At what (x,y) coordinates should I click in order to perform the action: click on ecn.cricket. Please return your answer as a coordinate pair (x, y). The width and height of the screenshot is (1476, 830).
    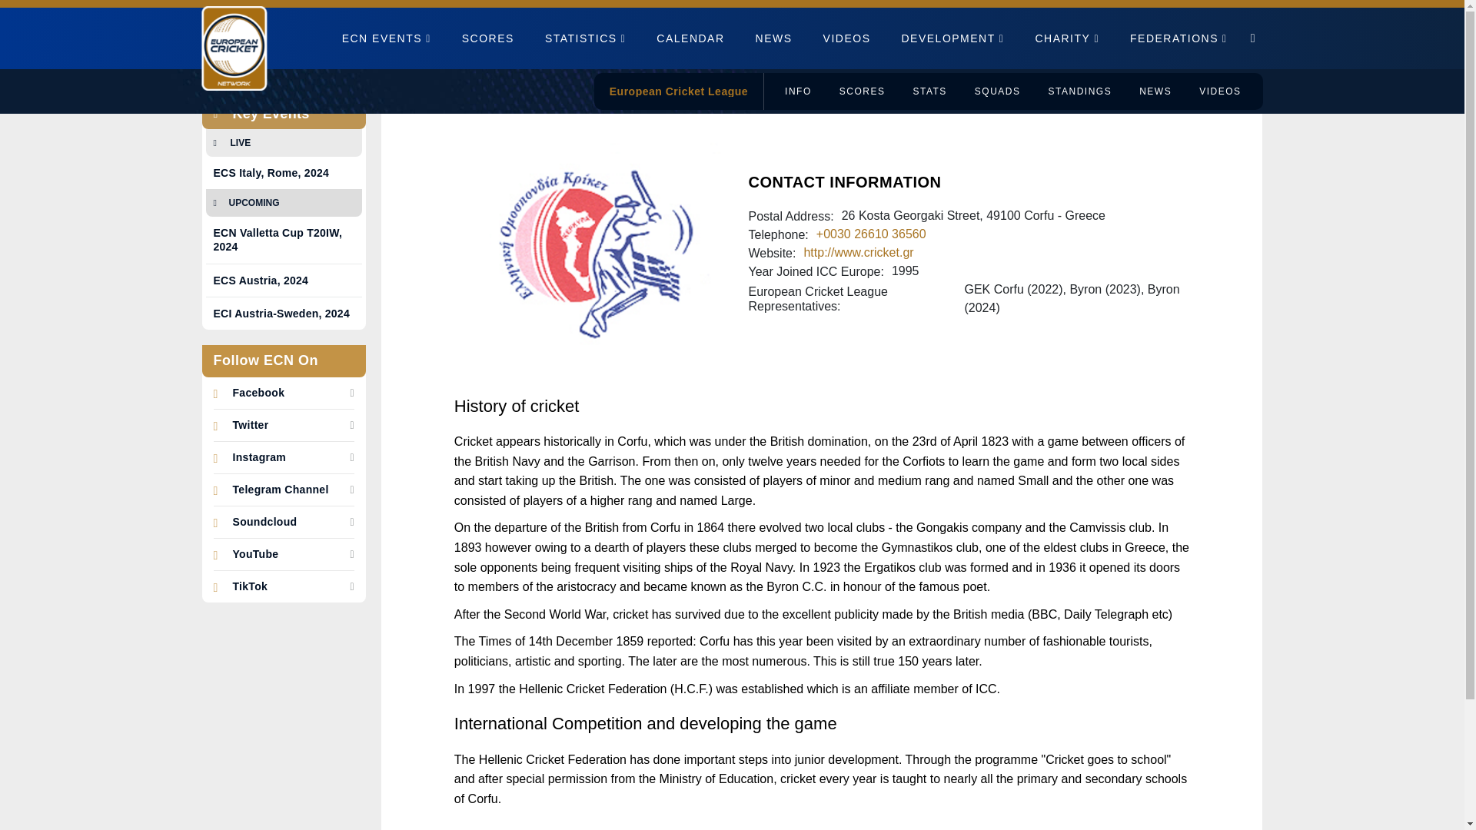
    Looking at the image, I should click on (255, 554).